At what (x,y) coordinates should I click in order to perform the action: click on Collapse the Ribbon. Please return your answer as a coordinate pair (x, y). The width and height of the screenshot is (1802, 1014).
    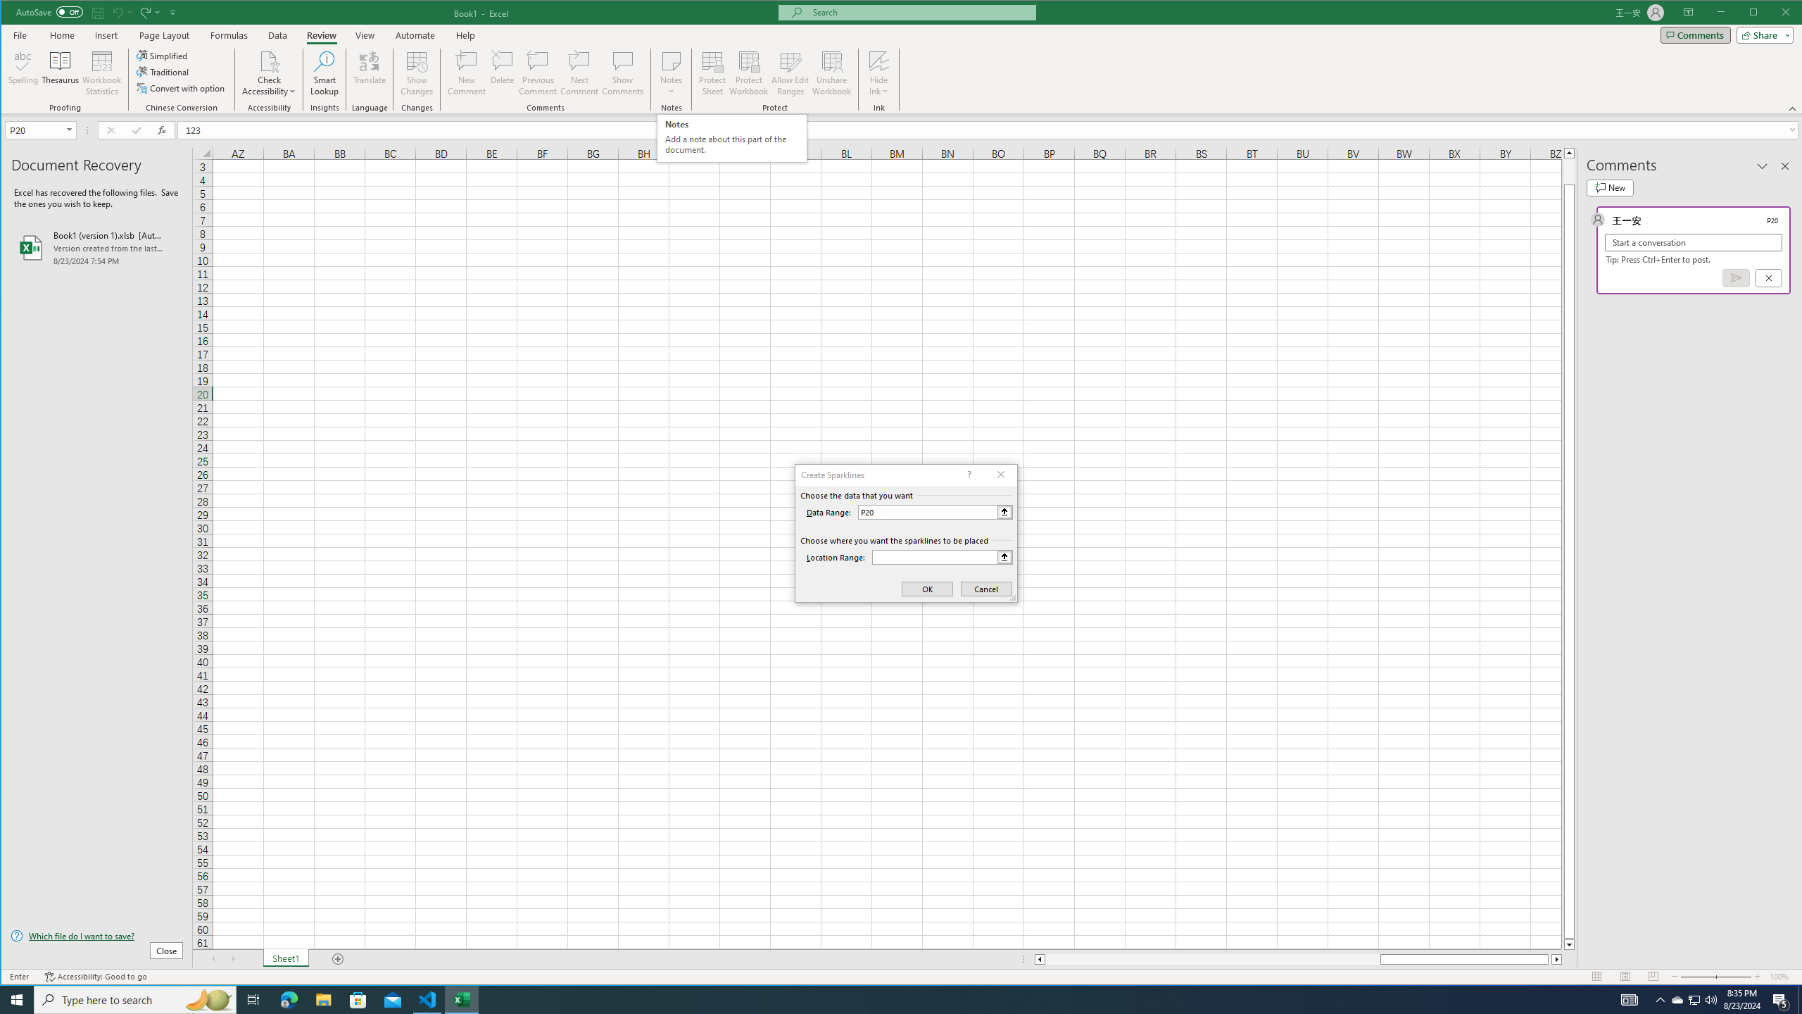
    Looking at the image, I should click on (1793, 108).